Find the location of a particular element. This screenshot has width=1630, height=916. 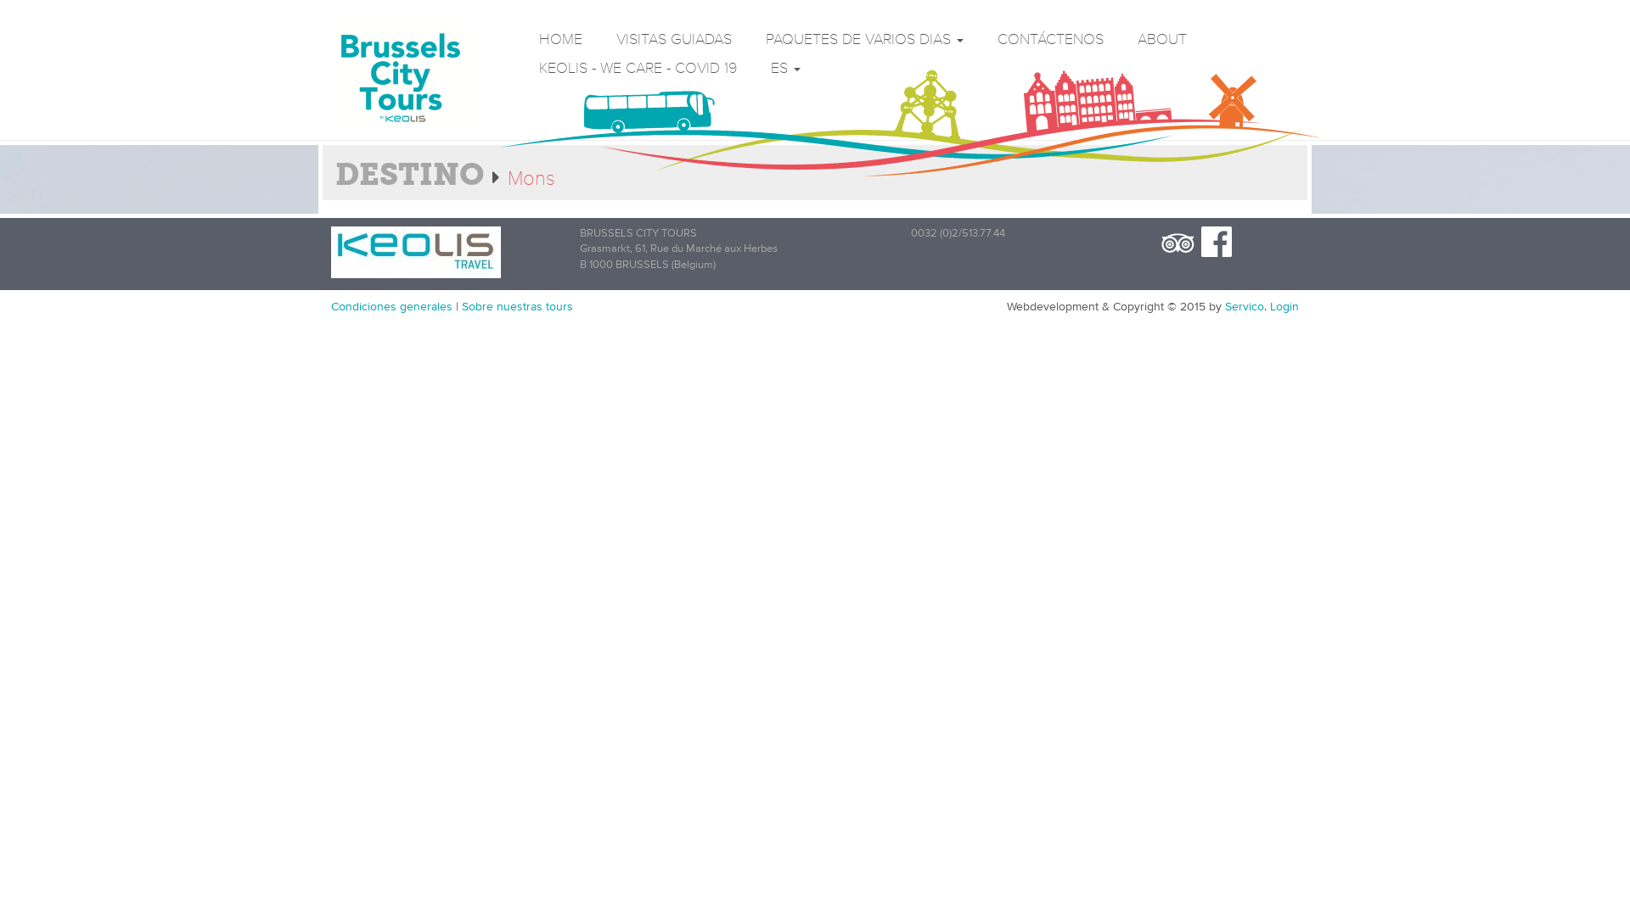

Login is located at coordinates (1284, 307).